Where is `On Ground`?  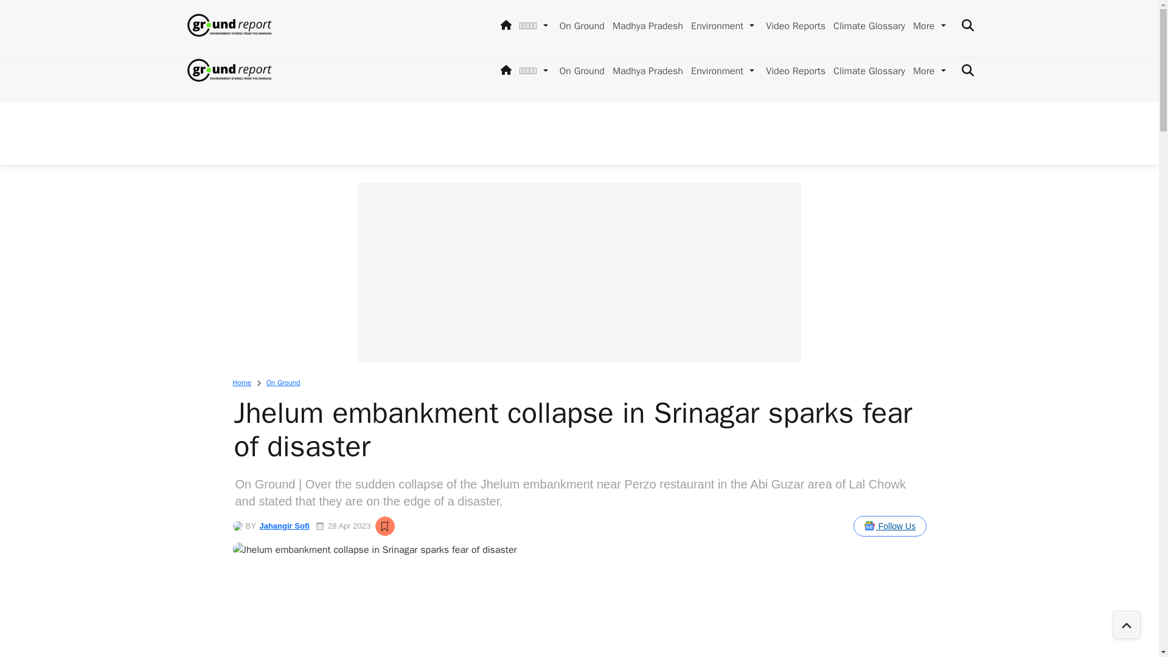 On Ground is located at coordinates (580, 71).